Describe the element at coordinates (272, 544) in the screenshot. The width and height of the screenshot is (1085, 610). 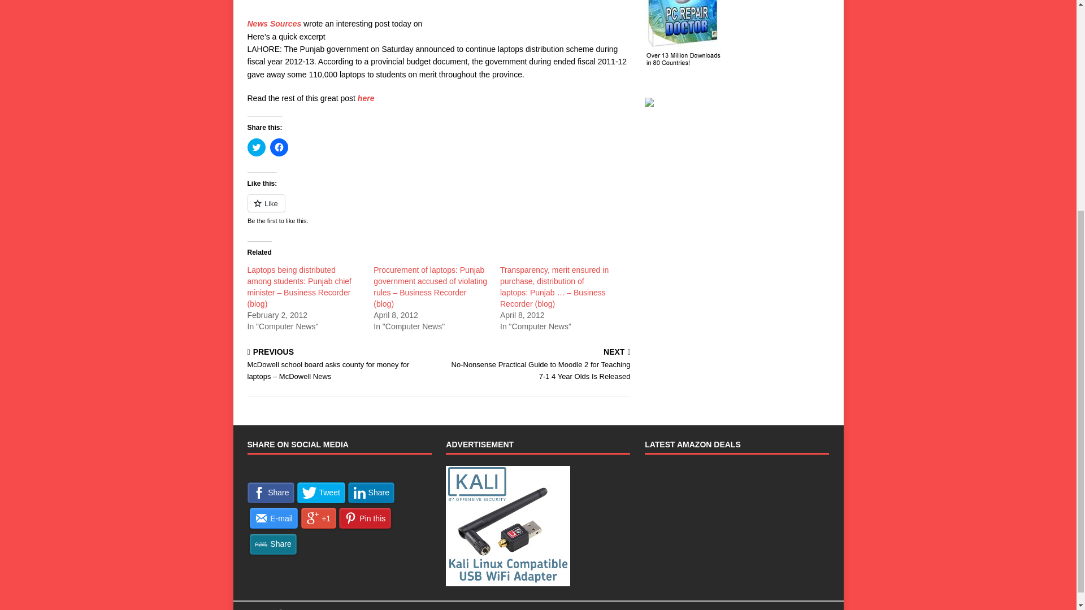
I see `Share` at that location.